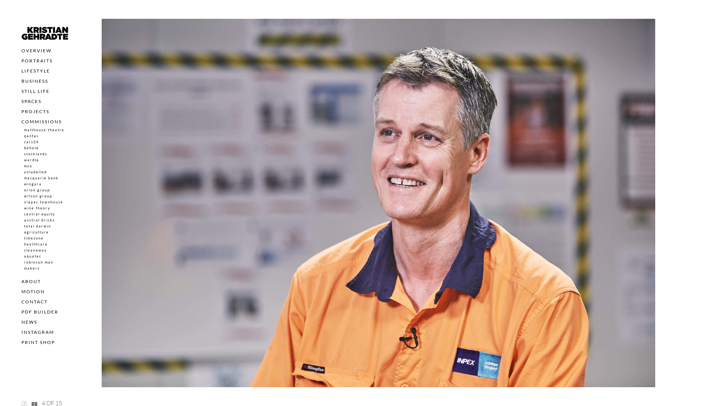 This screenshot has height=406, width=723. I want to click on makers, so click(32, 268).